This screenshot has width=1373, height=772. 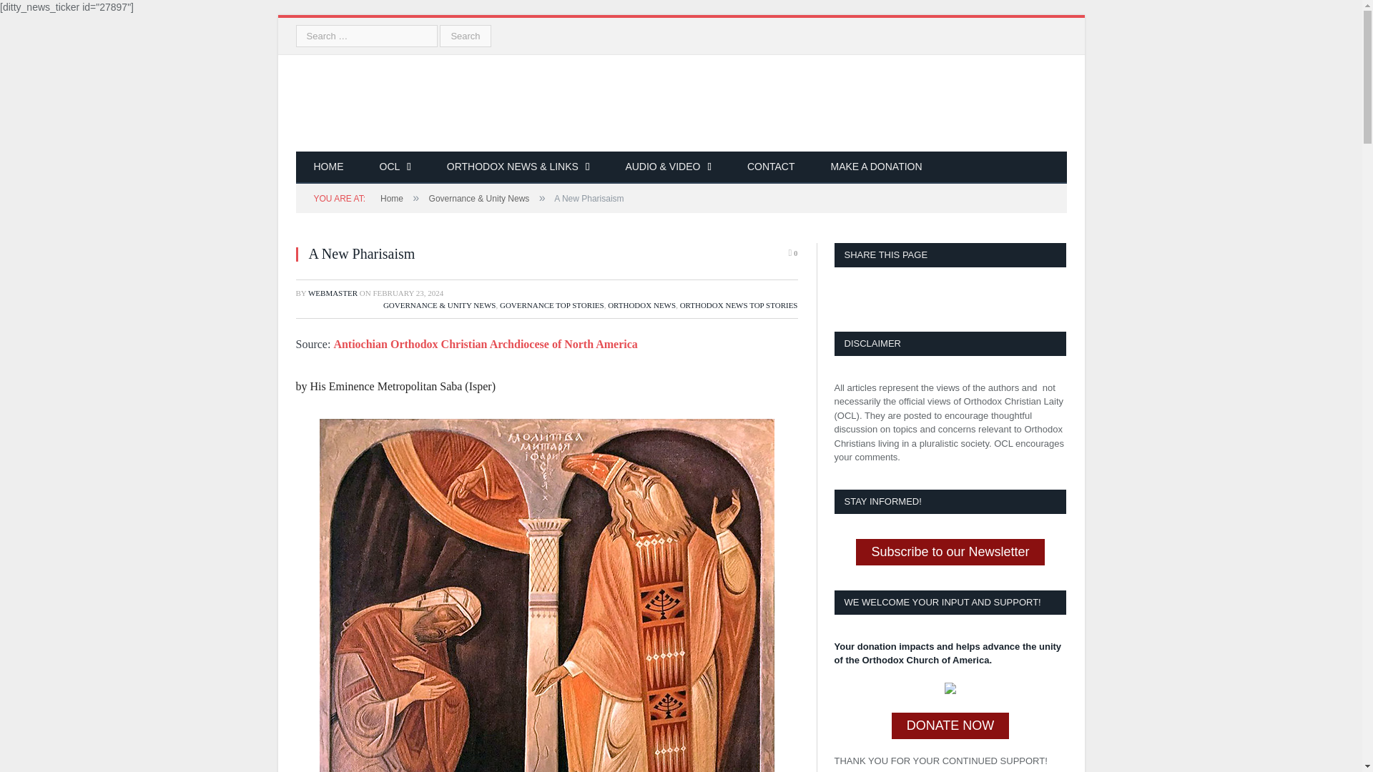 I want to click on HOME, so click(x=329, y=167).